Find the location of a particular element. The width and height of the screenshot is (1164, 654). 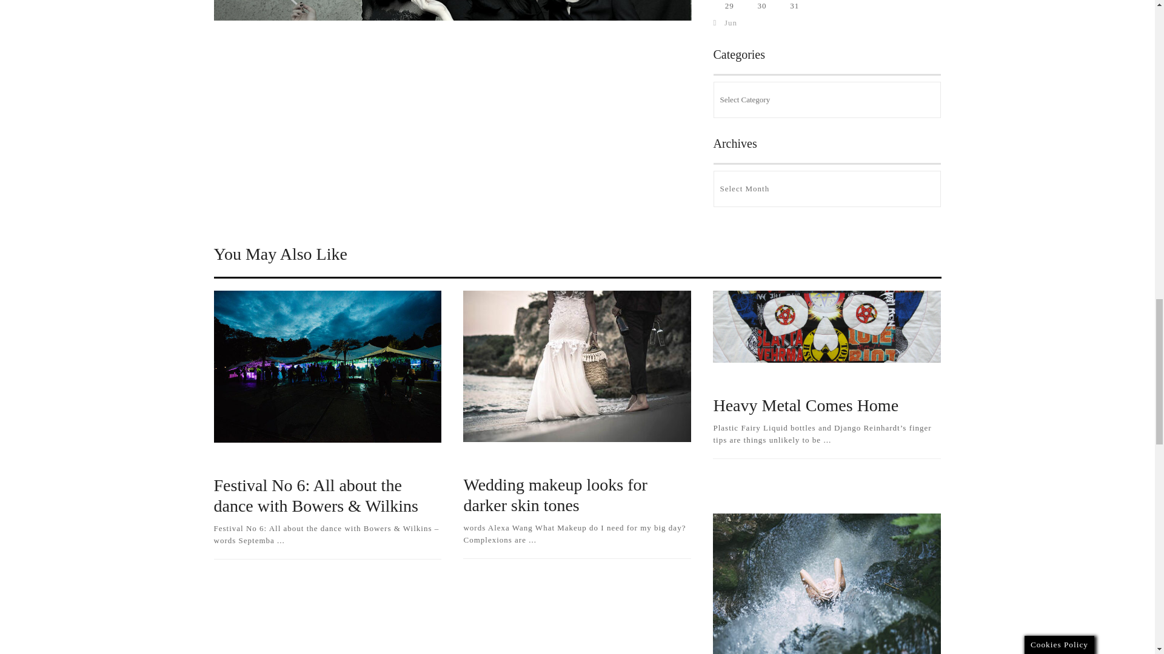

View all posts in 6 is located at coordinates (769, 381).